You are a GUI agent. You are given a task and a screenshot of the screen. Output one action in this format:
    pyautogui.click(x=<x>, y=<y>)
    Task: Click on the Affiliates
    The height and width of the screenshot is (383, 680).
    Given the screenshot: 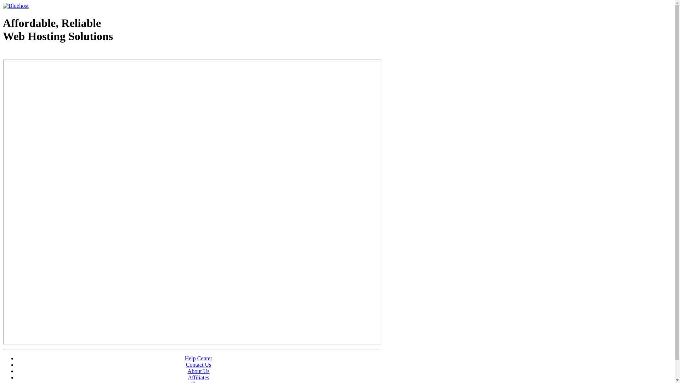 What is the action you would take?
    pyautogui.click(x=198, y=377)
    